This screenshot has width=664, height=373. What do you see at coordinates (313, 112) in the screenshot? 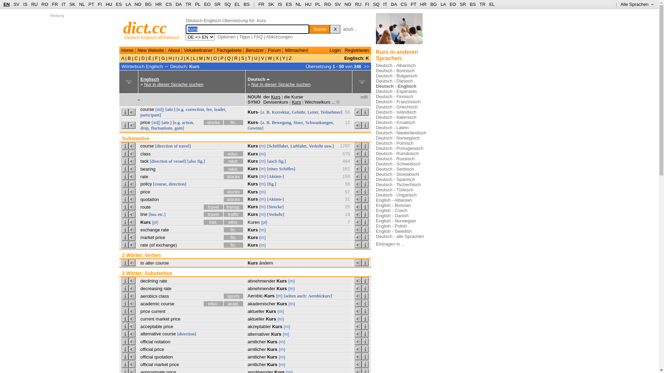
I see `Leiter,` at bounding box center [313, 112].